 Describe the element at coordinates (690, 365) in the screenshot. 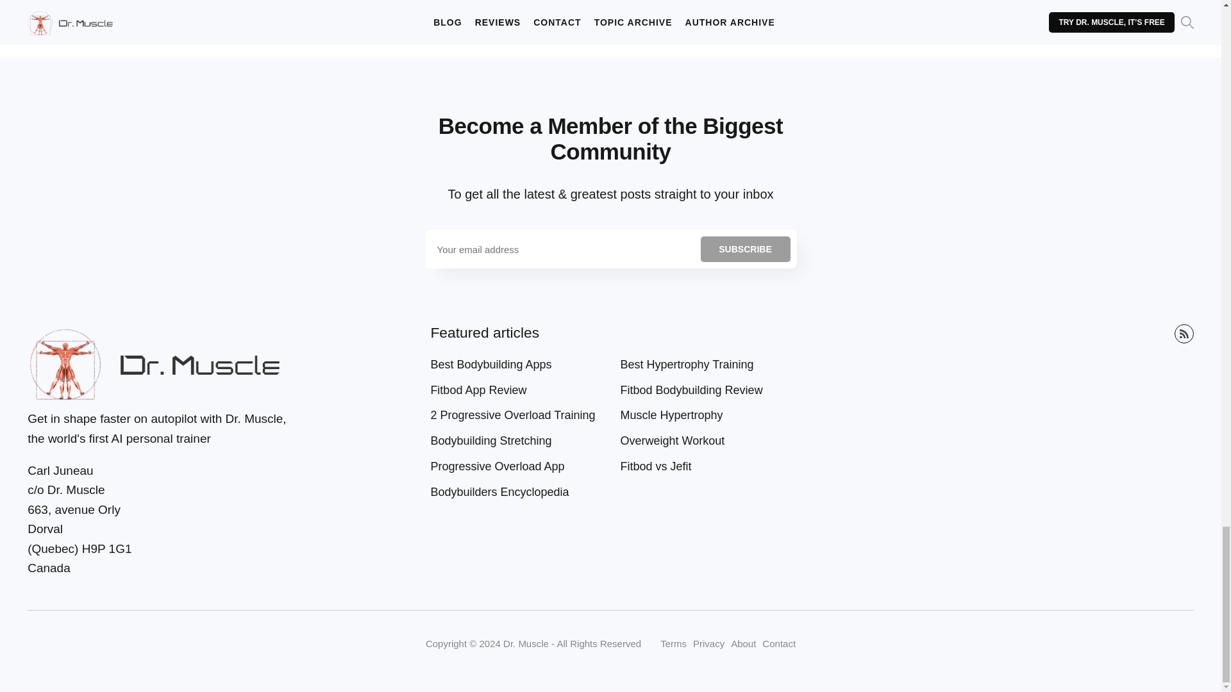

I see `Best Hypertrophy Training` at that location.